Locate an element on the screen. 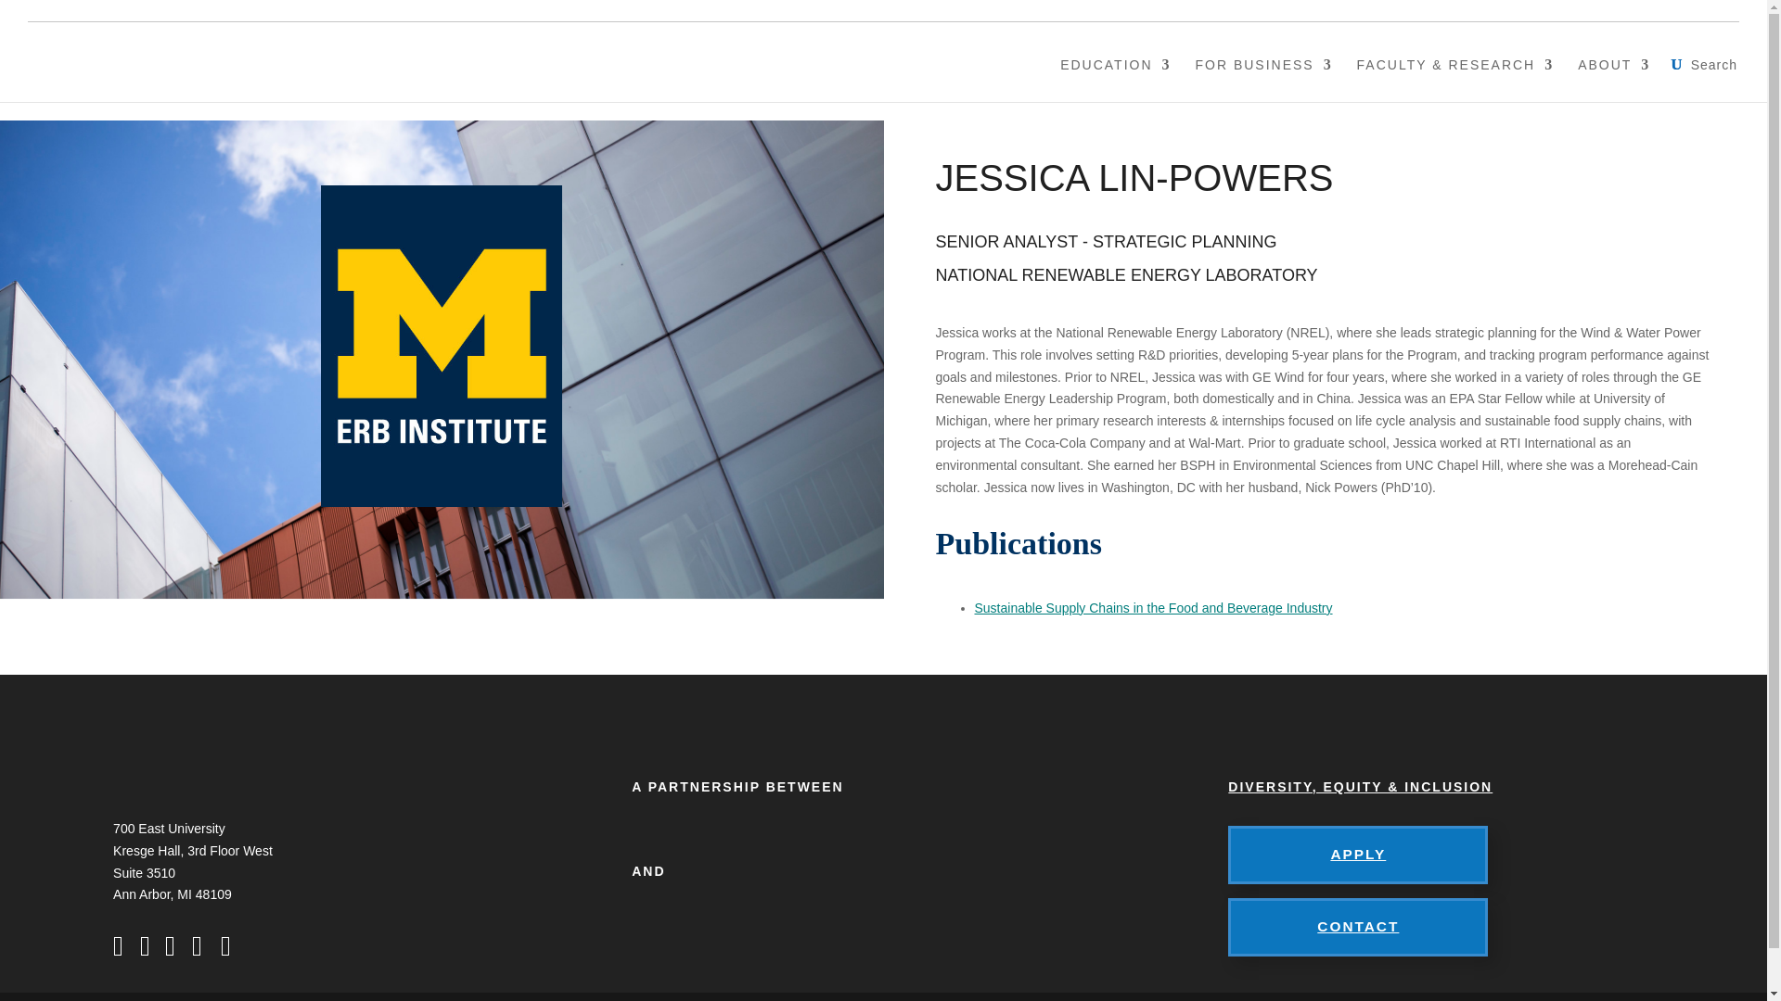  EDUCATION is located at coordinates (1115, 80).